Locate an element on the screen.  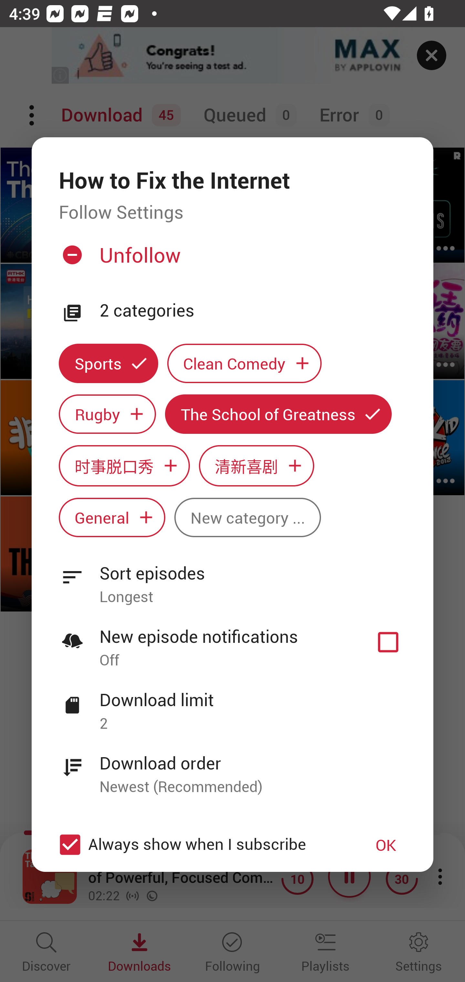
Clean Comedy is located at coordinates (244, 363).